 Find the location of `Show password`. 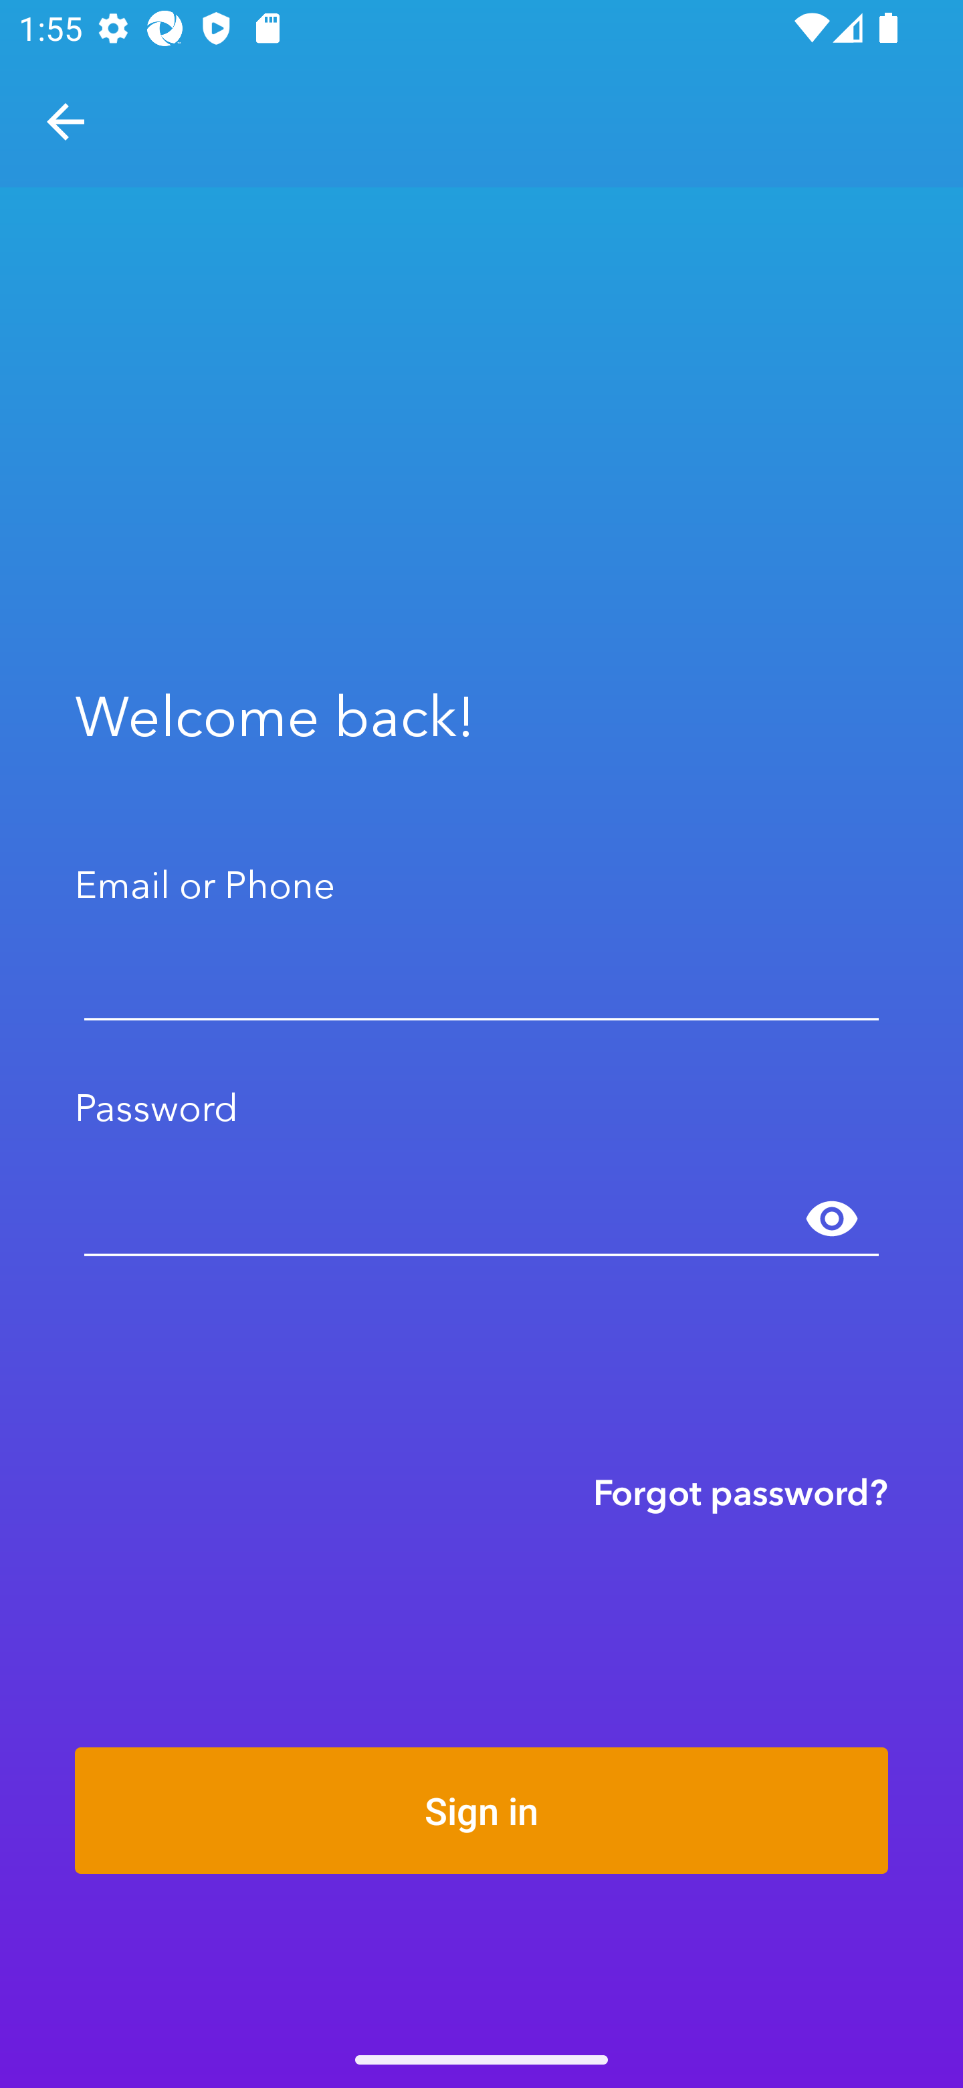

Show password is located at coordinates (832, 1219).